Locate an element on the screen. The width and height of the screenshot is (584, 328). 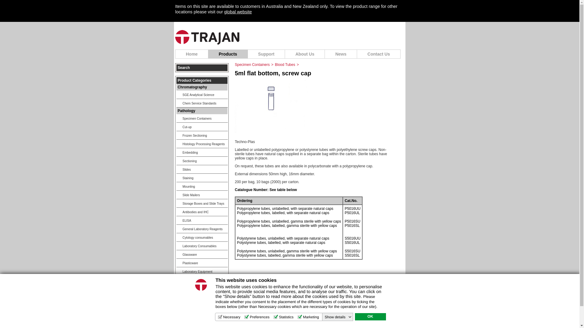
Pathology Laboratory and Laboratory Supplies | Grale HDS is located at coordinates (207, 38).